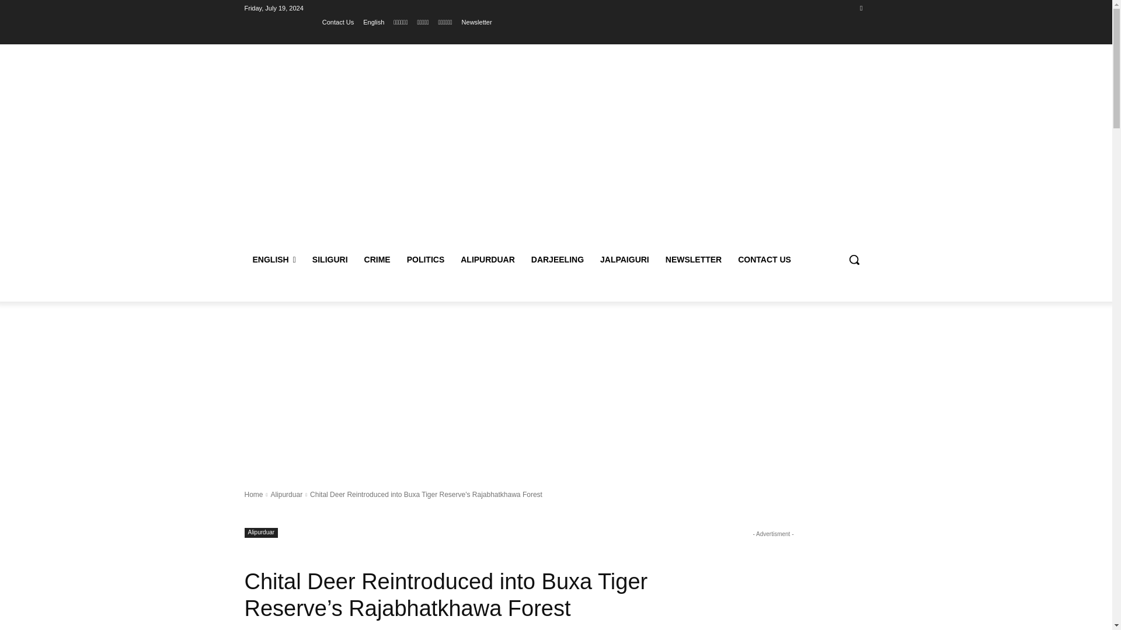  Describe the element at coordinates (377, 259) in the screenshot. I see `CRIME` at that location.